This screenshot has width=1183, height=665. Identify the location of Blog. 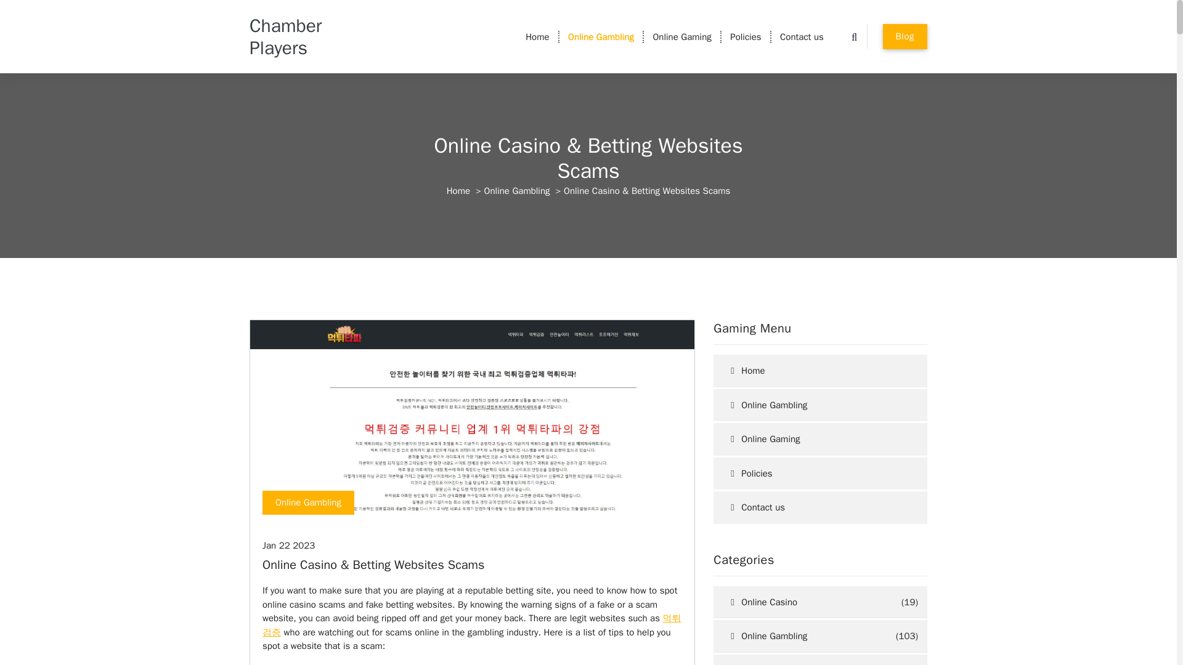
(905, 36).